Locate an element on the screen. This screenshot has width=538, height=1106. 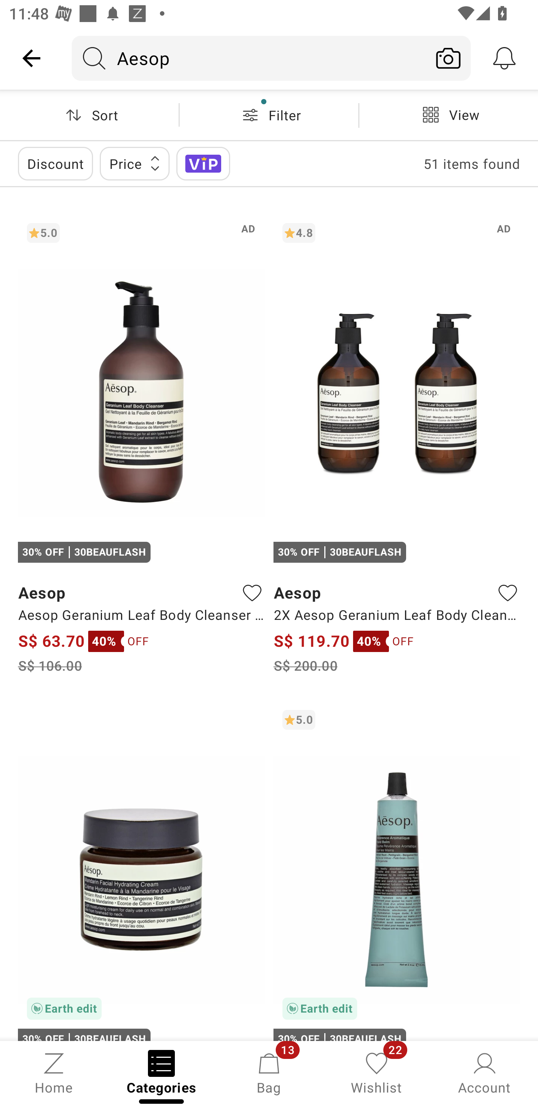
Price is located at coordinates (134, 164).